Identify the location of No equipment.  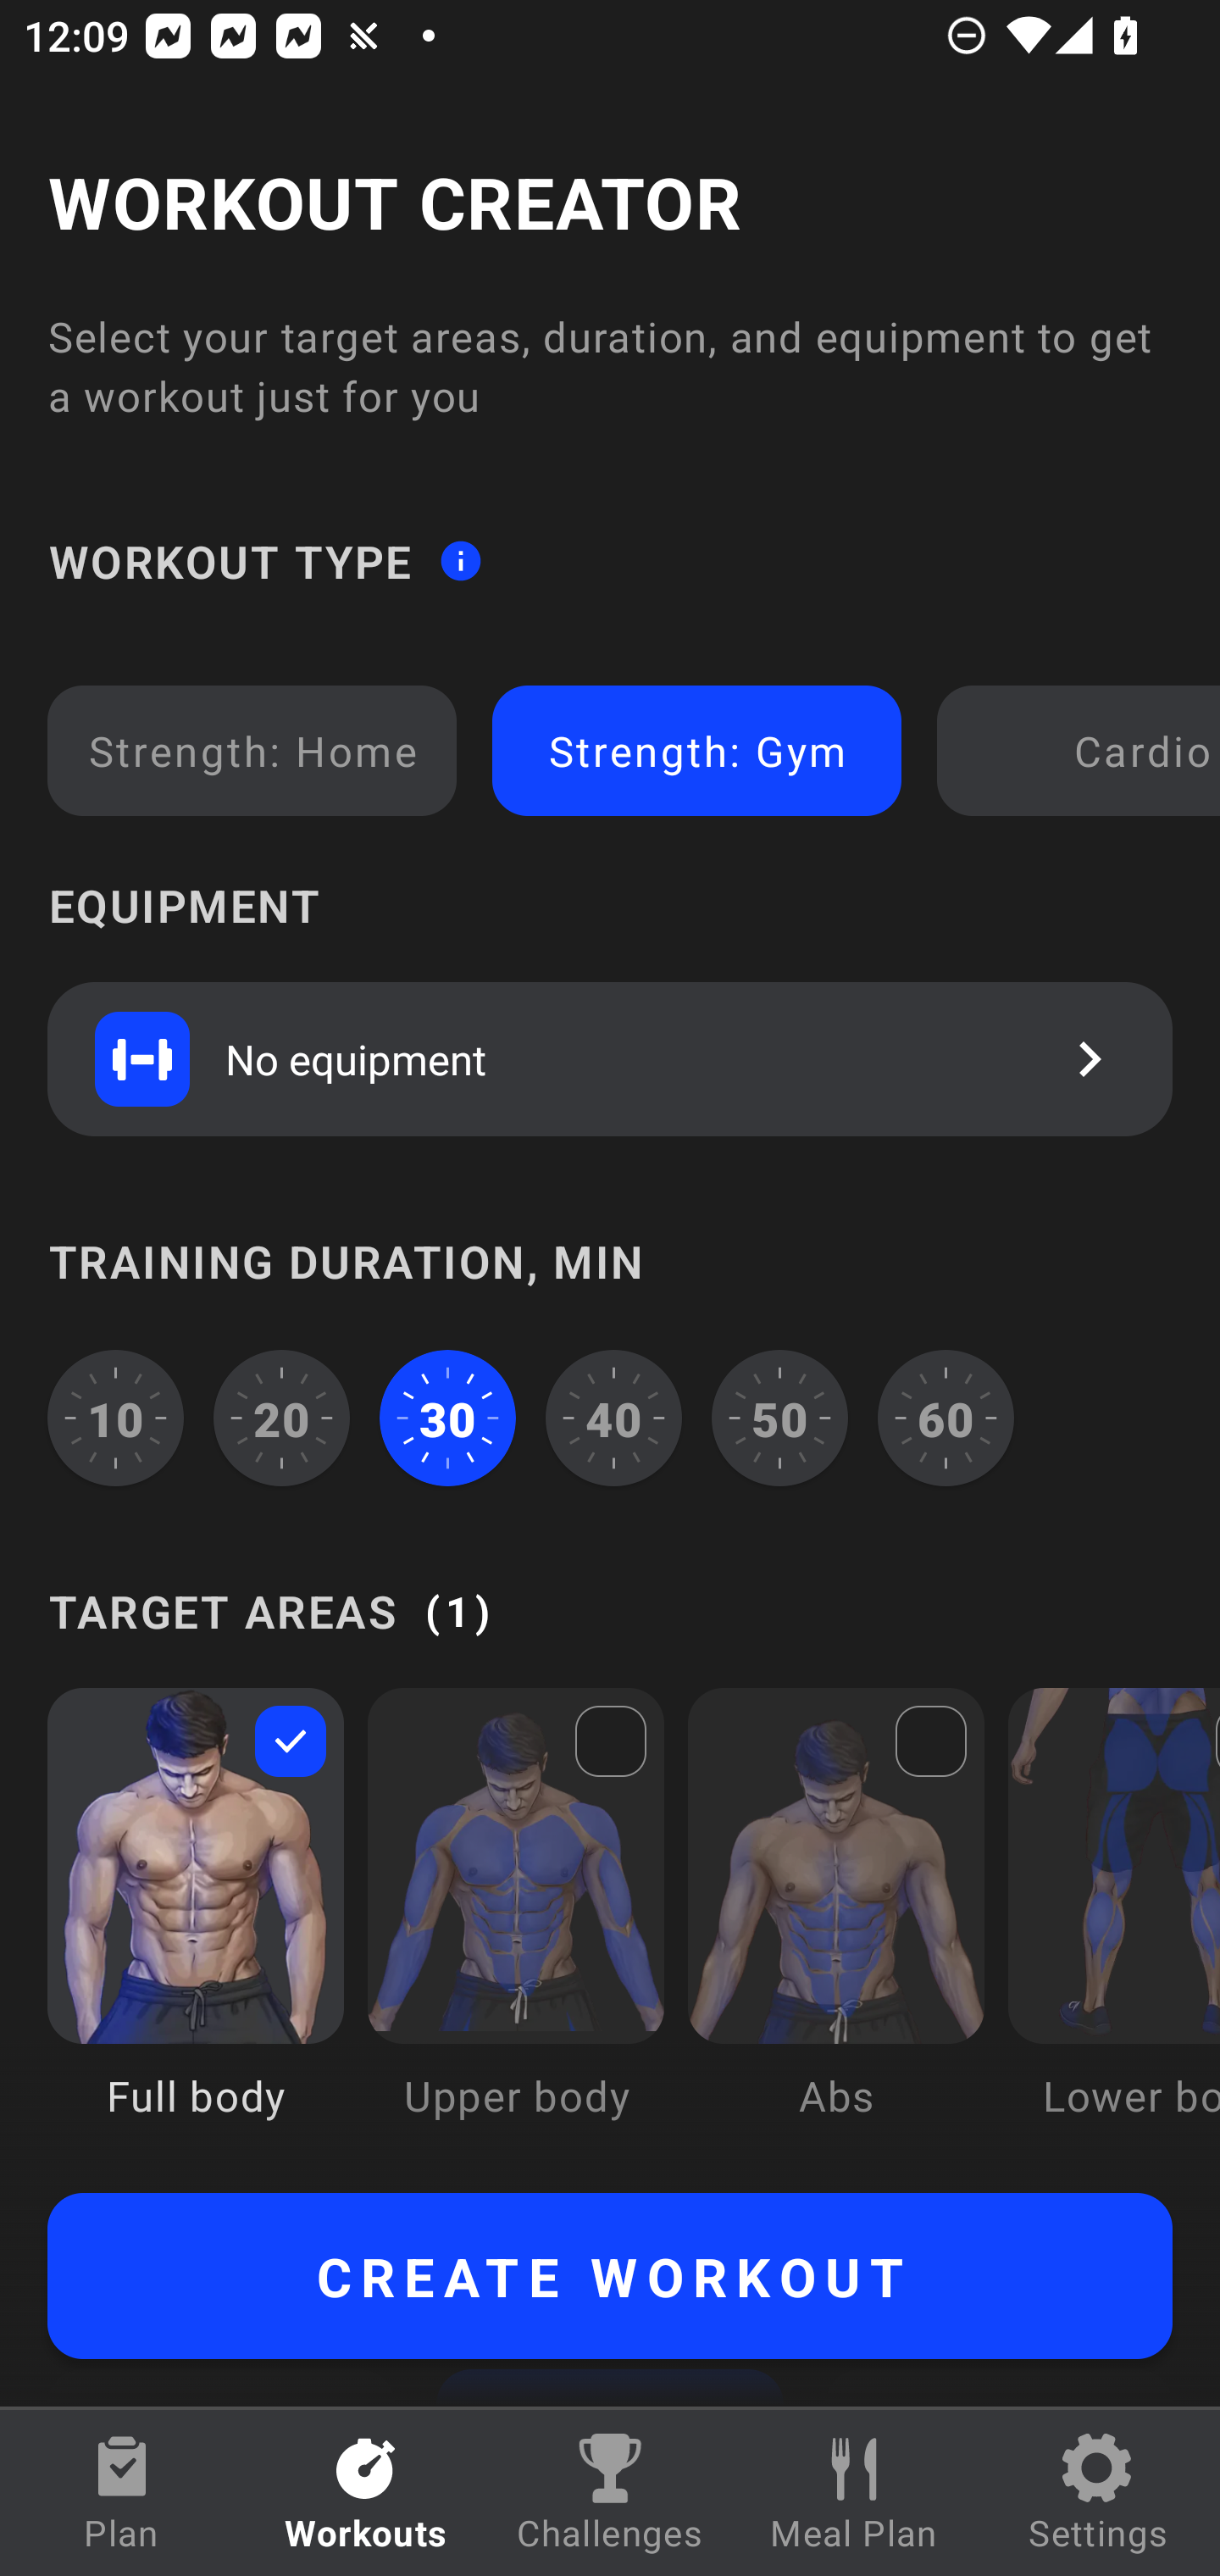
(610, 1058).